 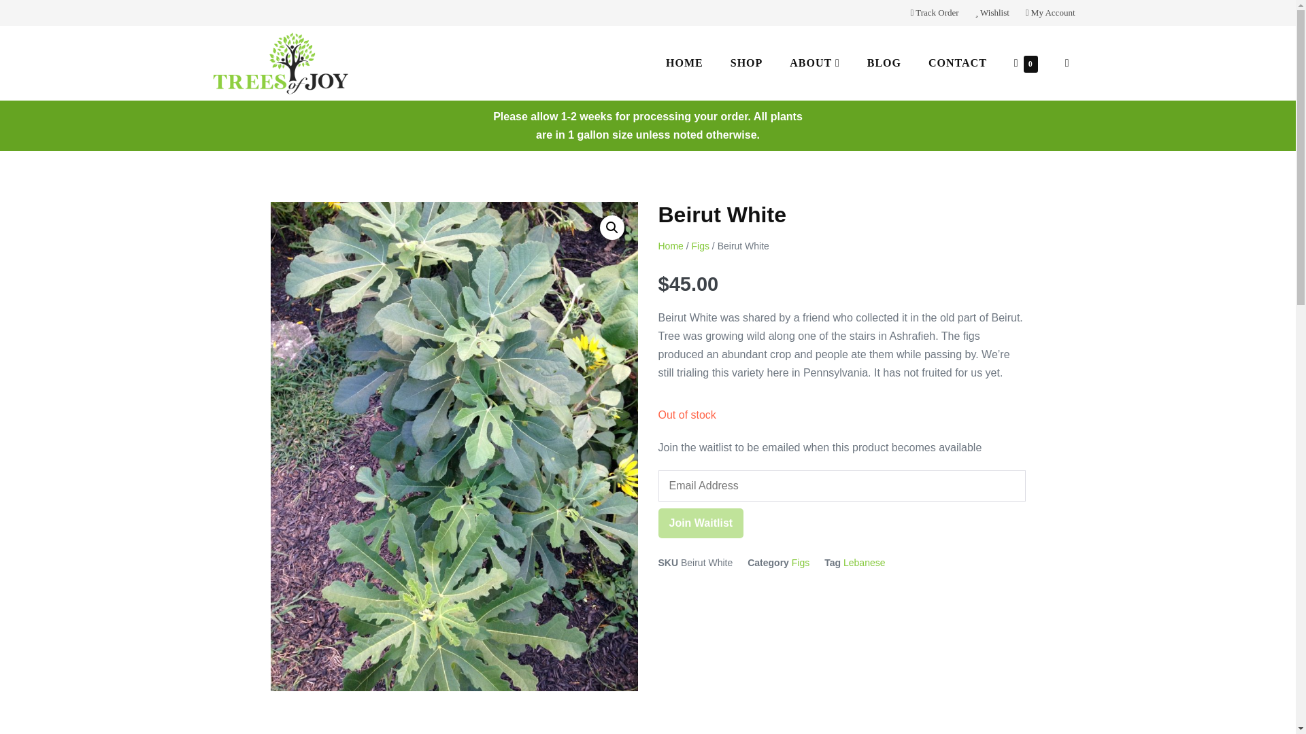 I want to click on 0, so click(x=1026, y=63).